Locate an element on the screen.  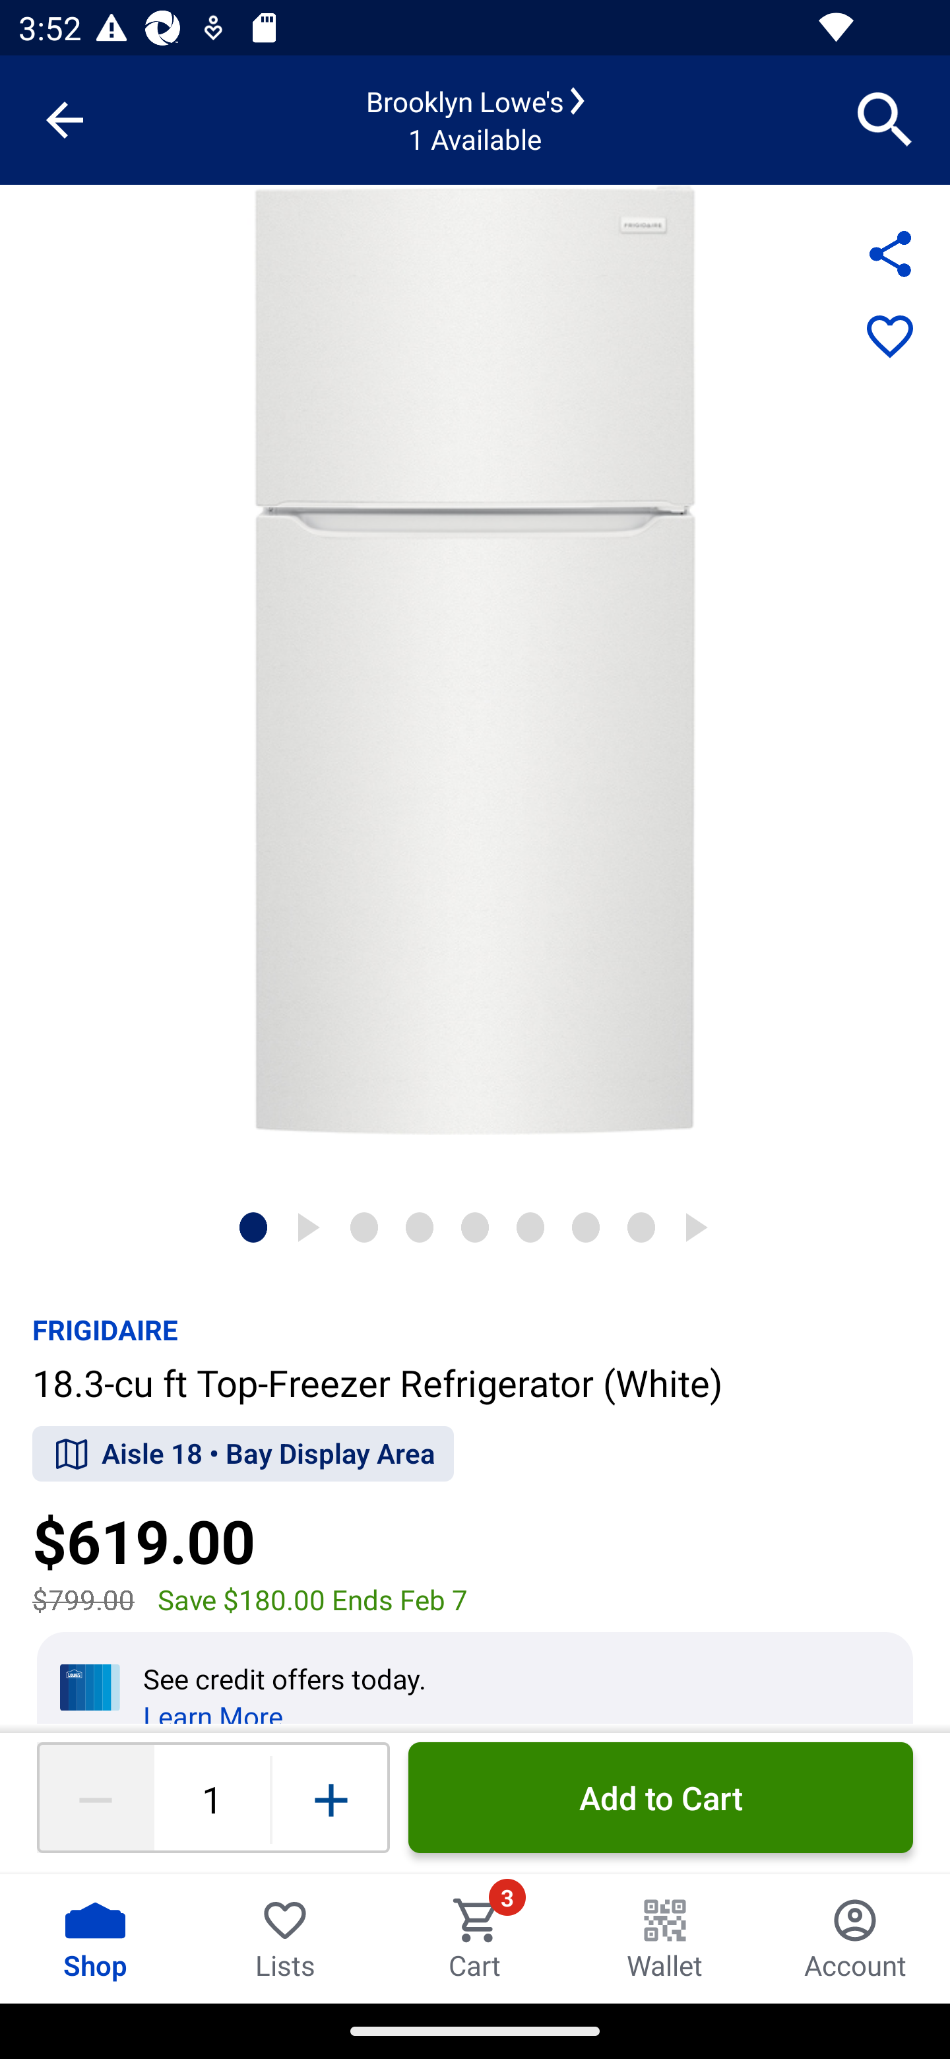
See credit offers today. Learn More is located at coordinates (475, 1678).